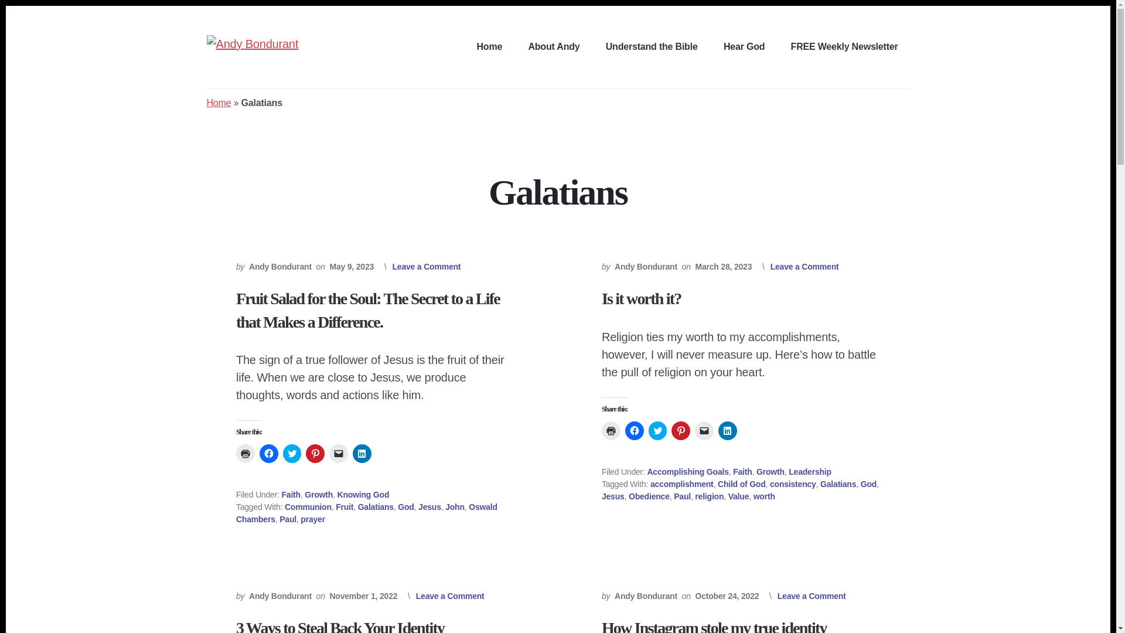 Image resolution: width=1125 pixels, height=633 pixels. What do you see at coordinates (642, 298) in the screenshot?
I see `Is it worth it?` at bounding box center [642, 298].